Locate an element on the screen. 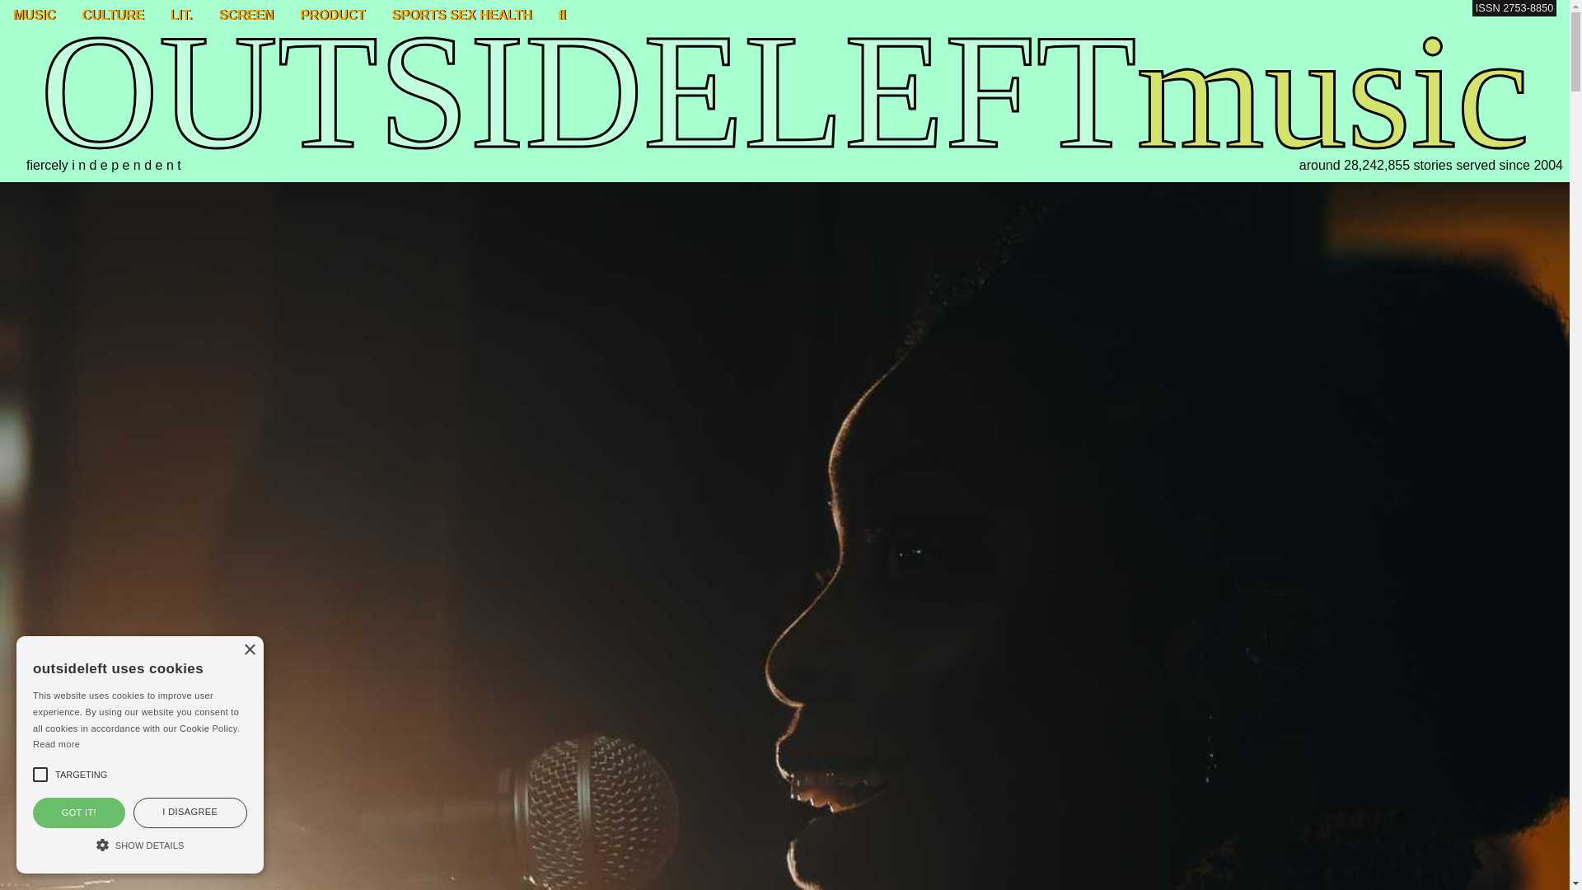 This screenshot has height=890, width=1582. MUSIC is located at coordinates (35, 15).